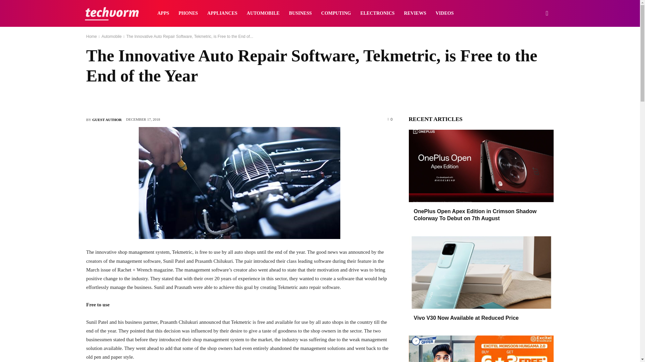  What do you see at coordinates (188, 13) in the screenshot?
I see `PHONES` at bounding box center [188, 13].